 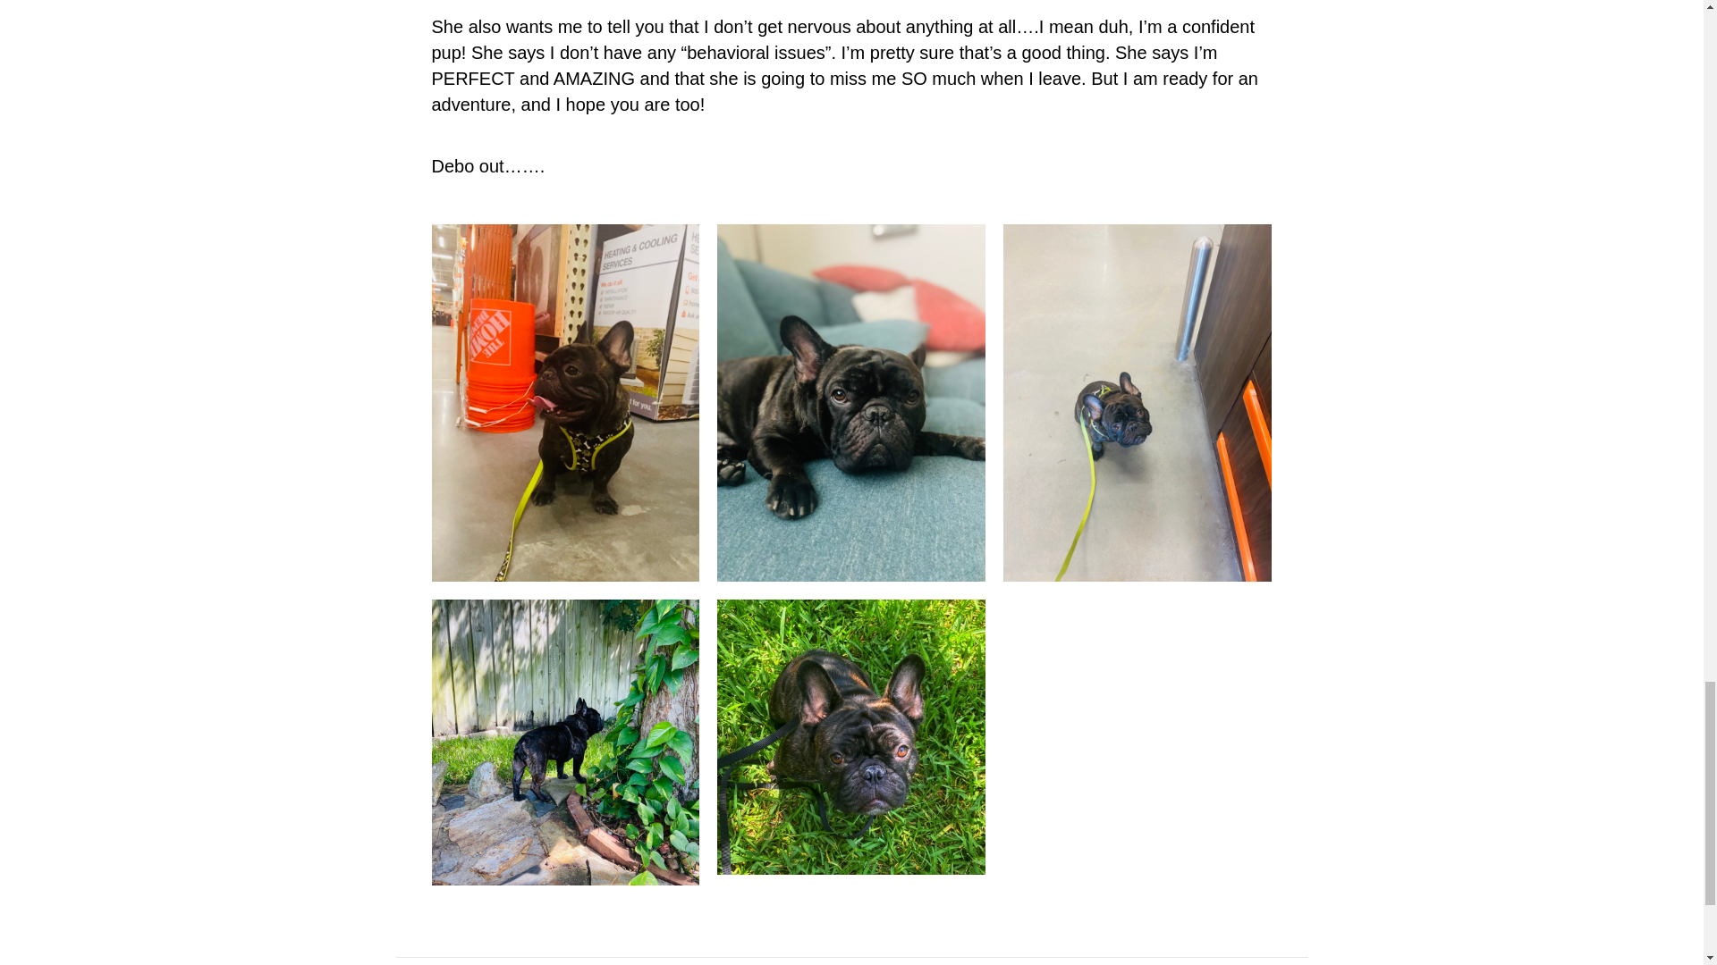 What do you see at coordinates (851, 736) in the screenshot?
I see `Debo2` at bounding box center [851, 736].